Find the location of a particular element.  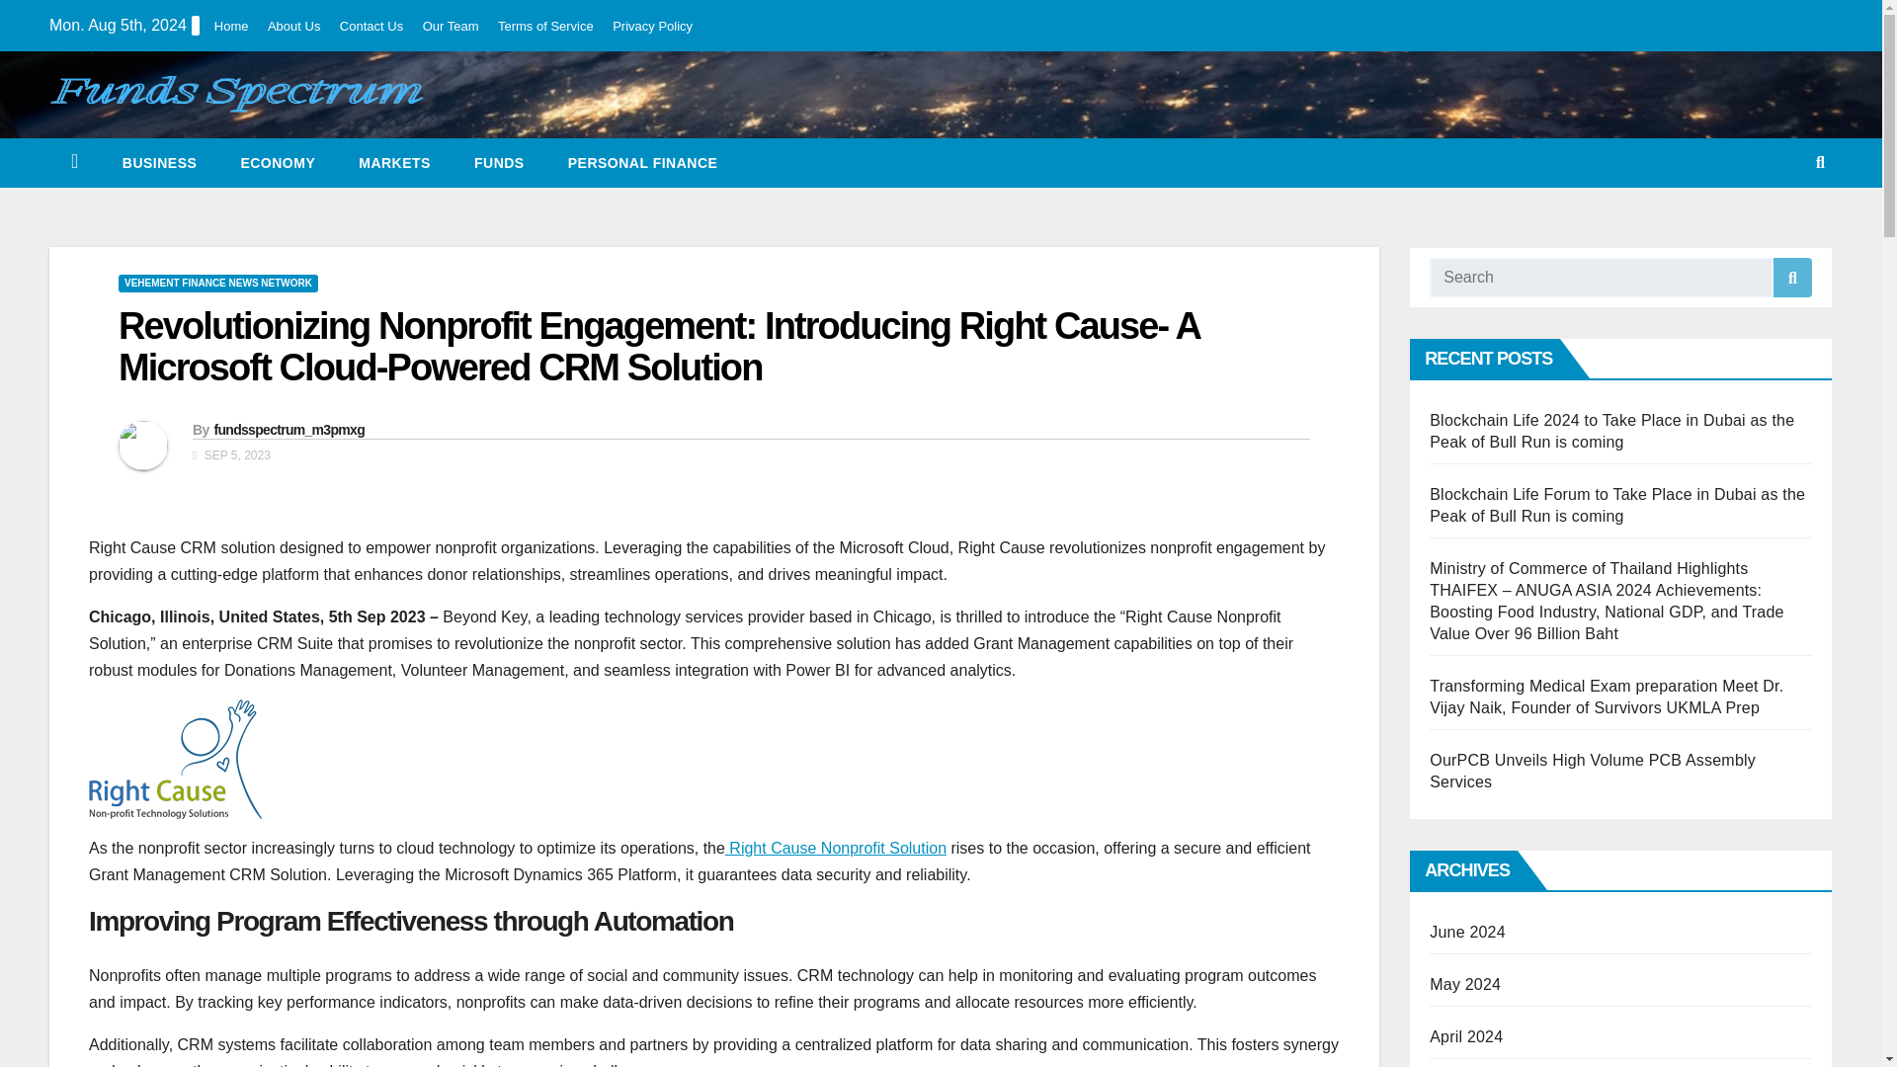

Business is located at coordinates (160, 163).